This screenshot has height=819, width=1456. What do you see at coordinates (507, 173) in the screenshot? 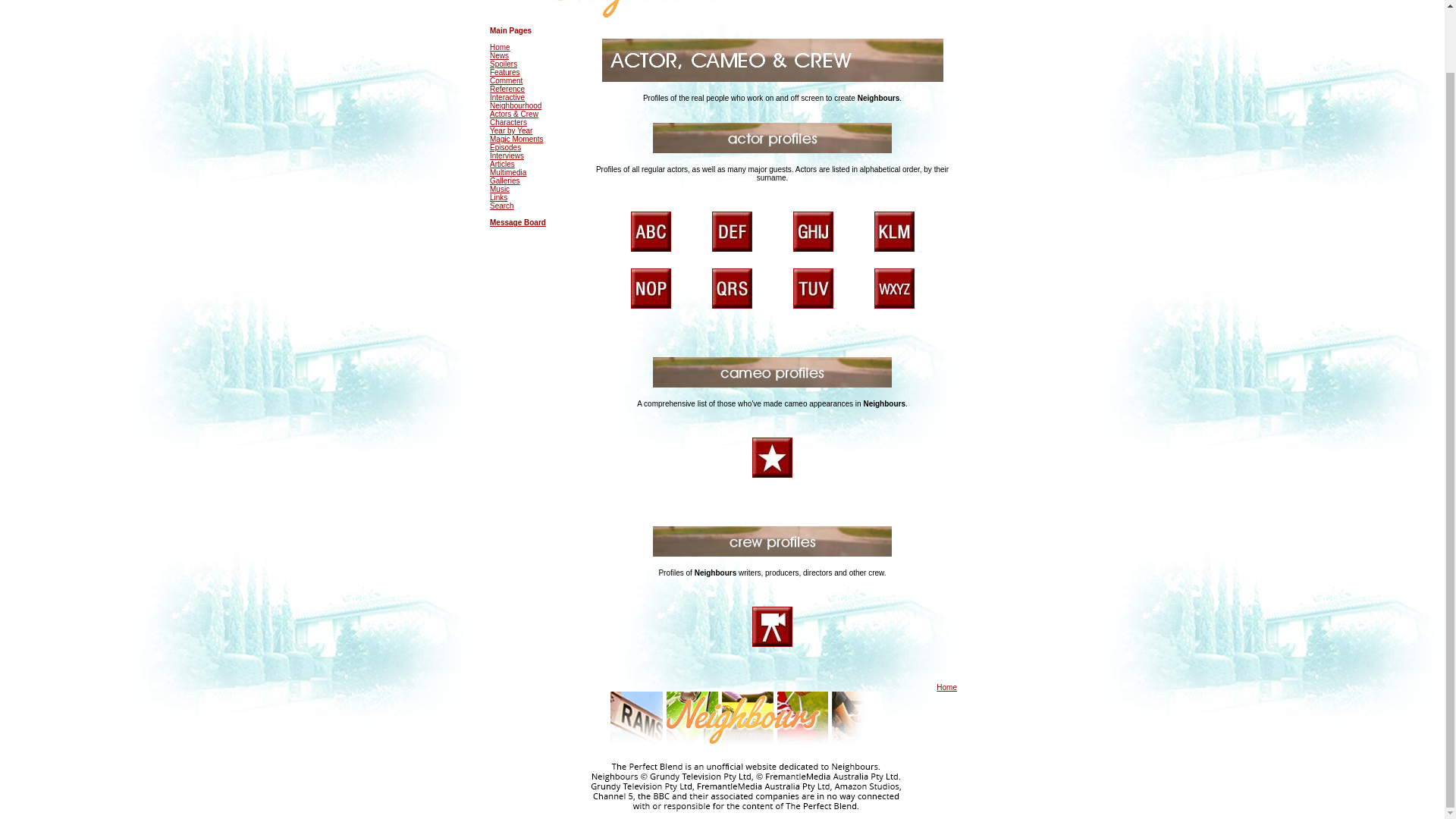
I see `Multimedia` at bounding box center [507, 173].